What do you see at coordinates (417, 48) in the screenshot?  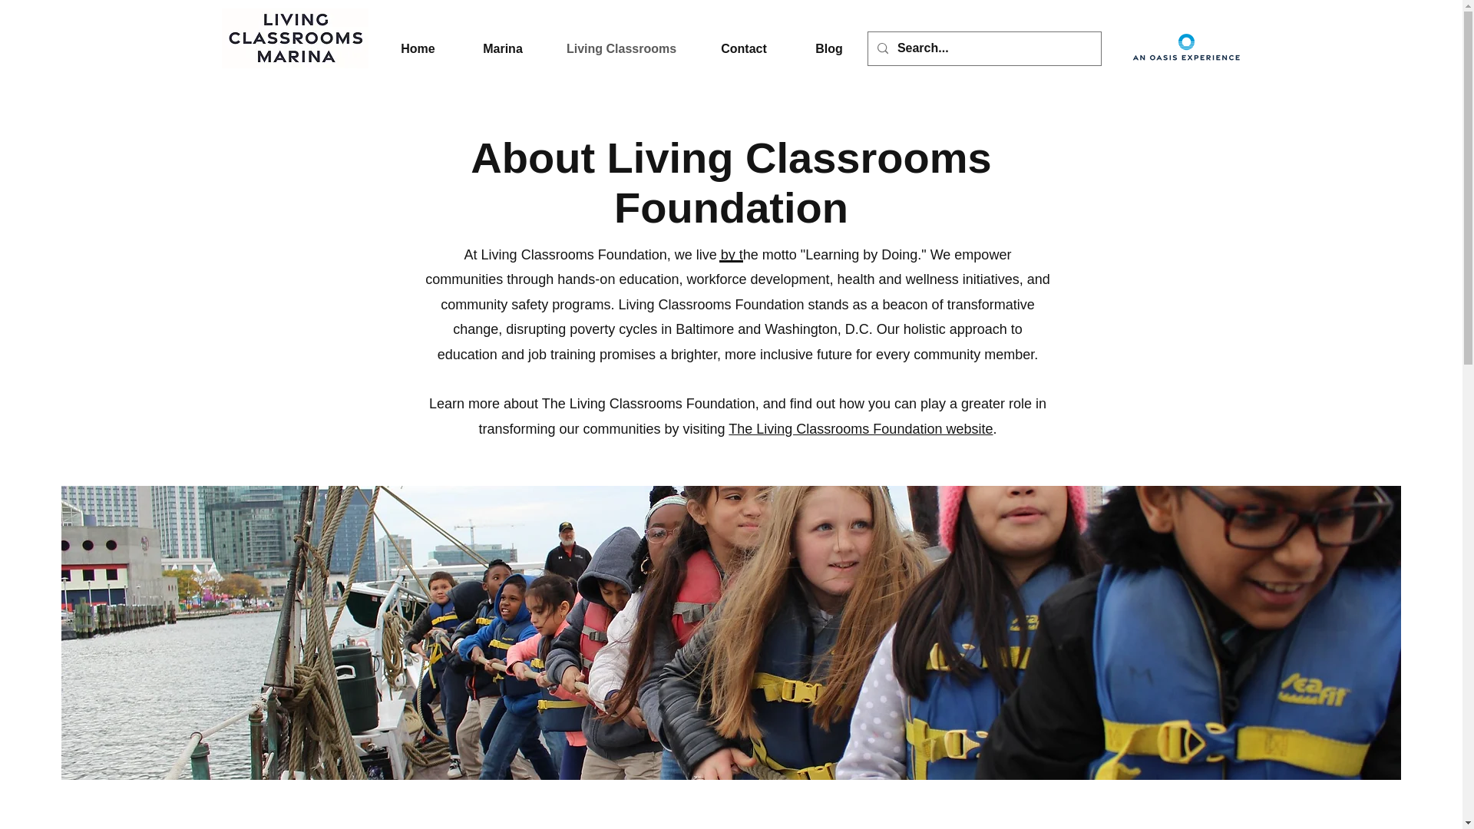 I see `Home` at bounding box center [417, 48].